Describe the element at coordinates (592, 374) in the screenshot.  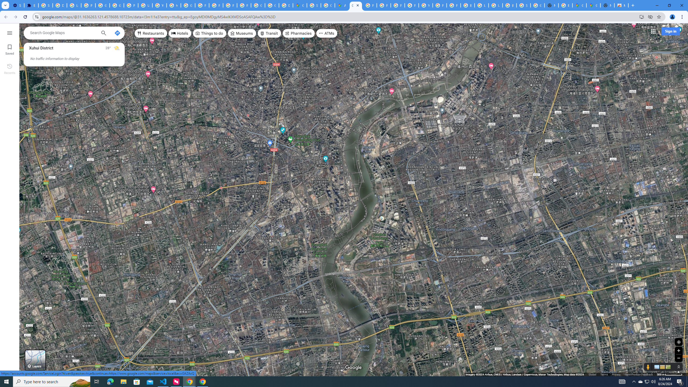
I see `Global` at that location.